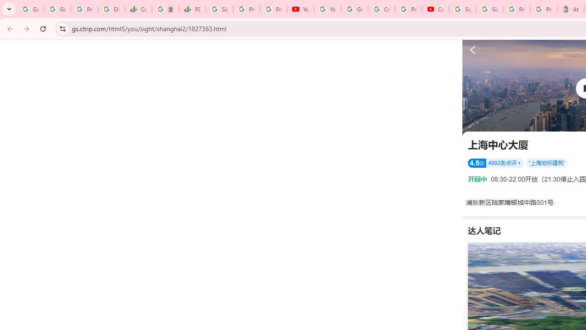  Describe the element at coordinates (462, 9) in the screenshot. I see `Sign in - Google Accounts` at that location.